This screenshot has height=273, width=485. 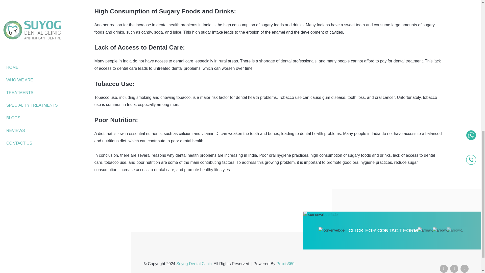 I want to click on CLICK FOR CONTACT FORM, so click(x=383, y=231).